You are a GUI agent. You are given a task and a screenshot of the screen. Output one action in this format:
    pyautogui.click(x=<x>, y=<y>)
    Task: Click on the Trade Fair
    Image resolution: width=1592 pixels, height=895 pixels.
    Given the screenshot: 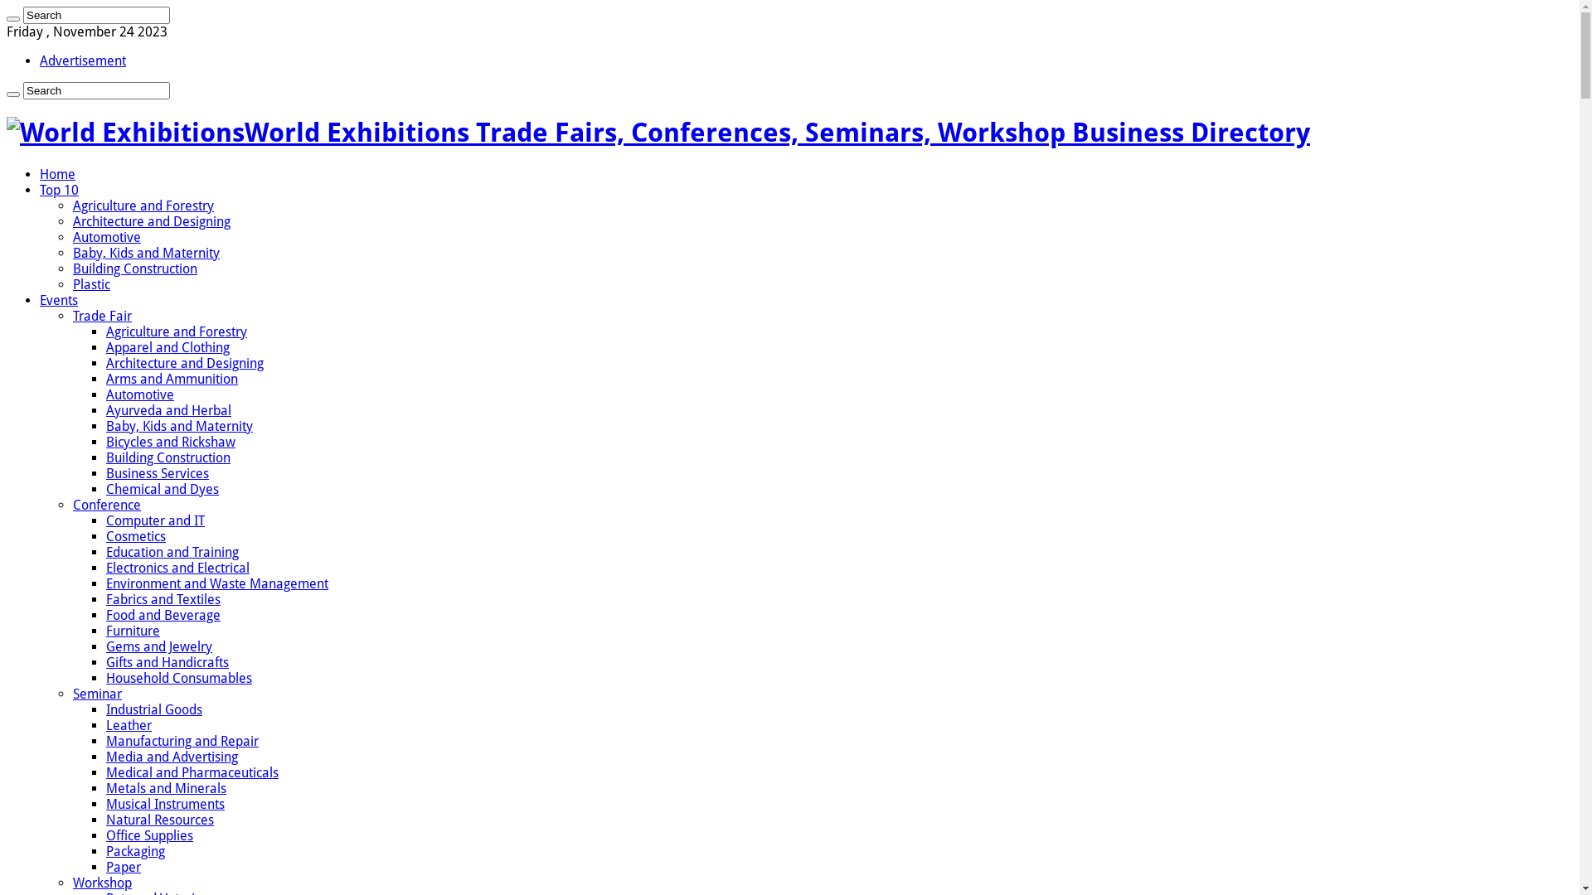 What is the action you would take?
    pyautogui.click(x=103, y=317)
    